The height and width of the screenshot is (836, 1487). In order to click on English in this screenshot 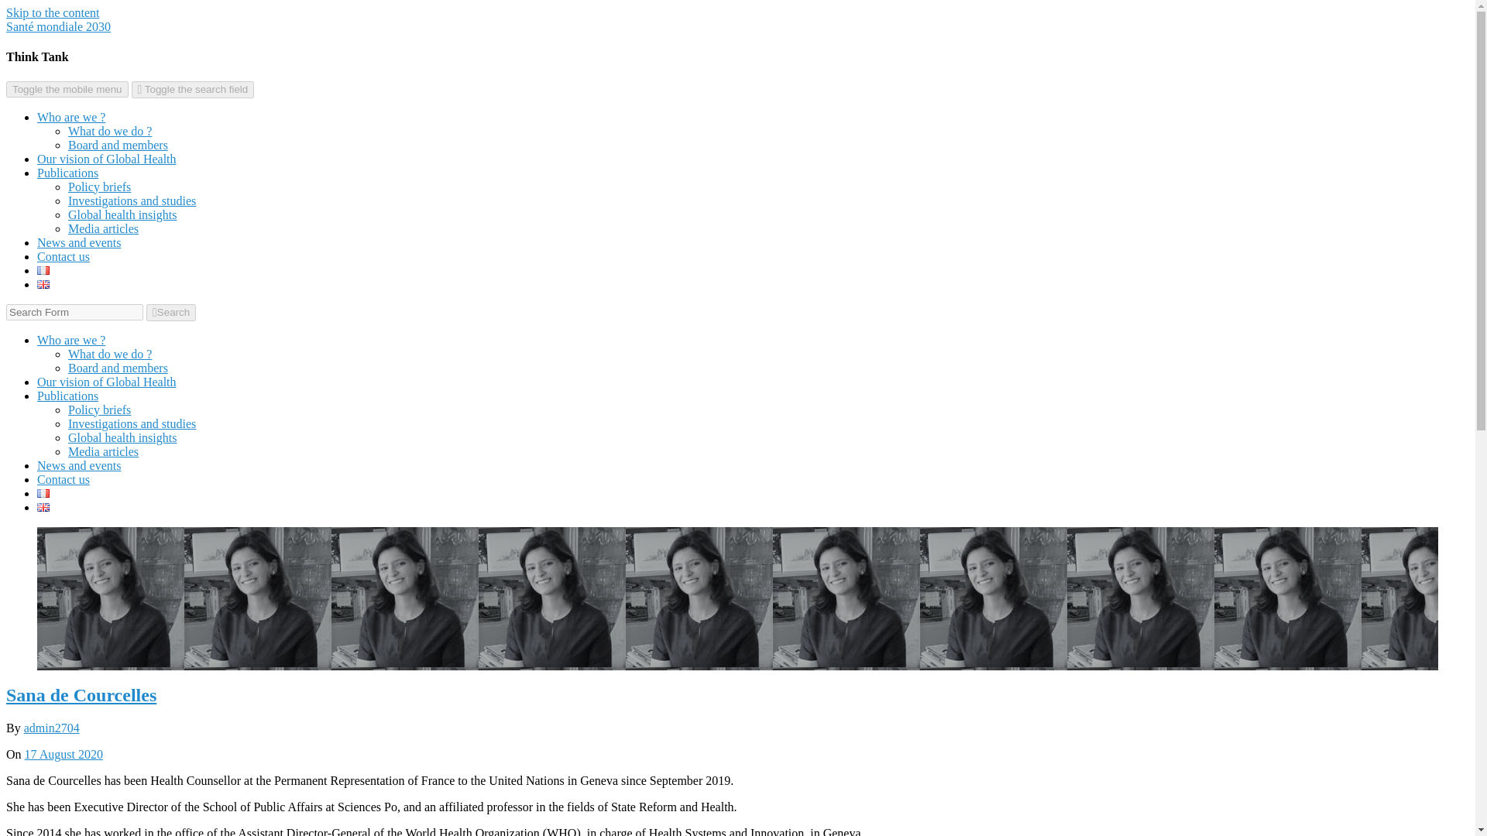, I will do `click(43, 507)`.